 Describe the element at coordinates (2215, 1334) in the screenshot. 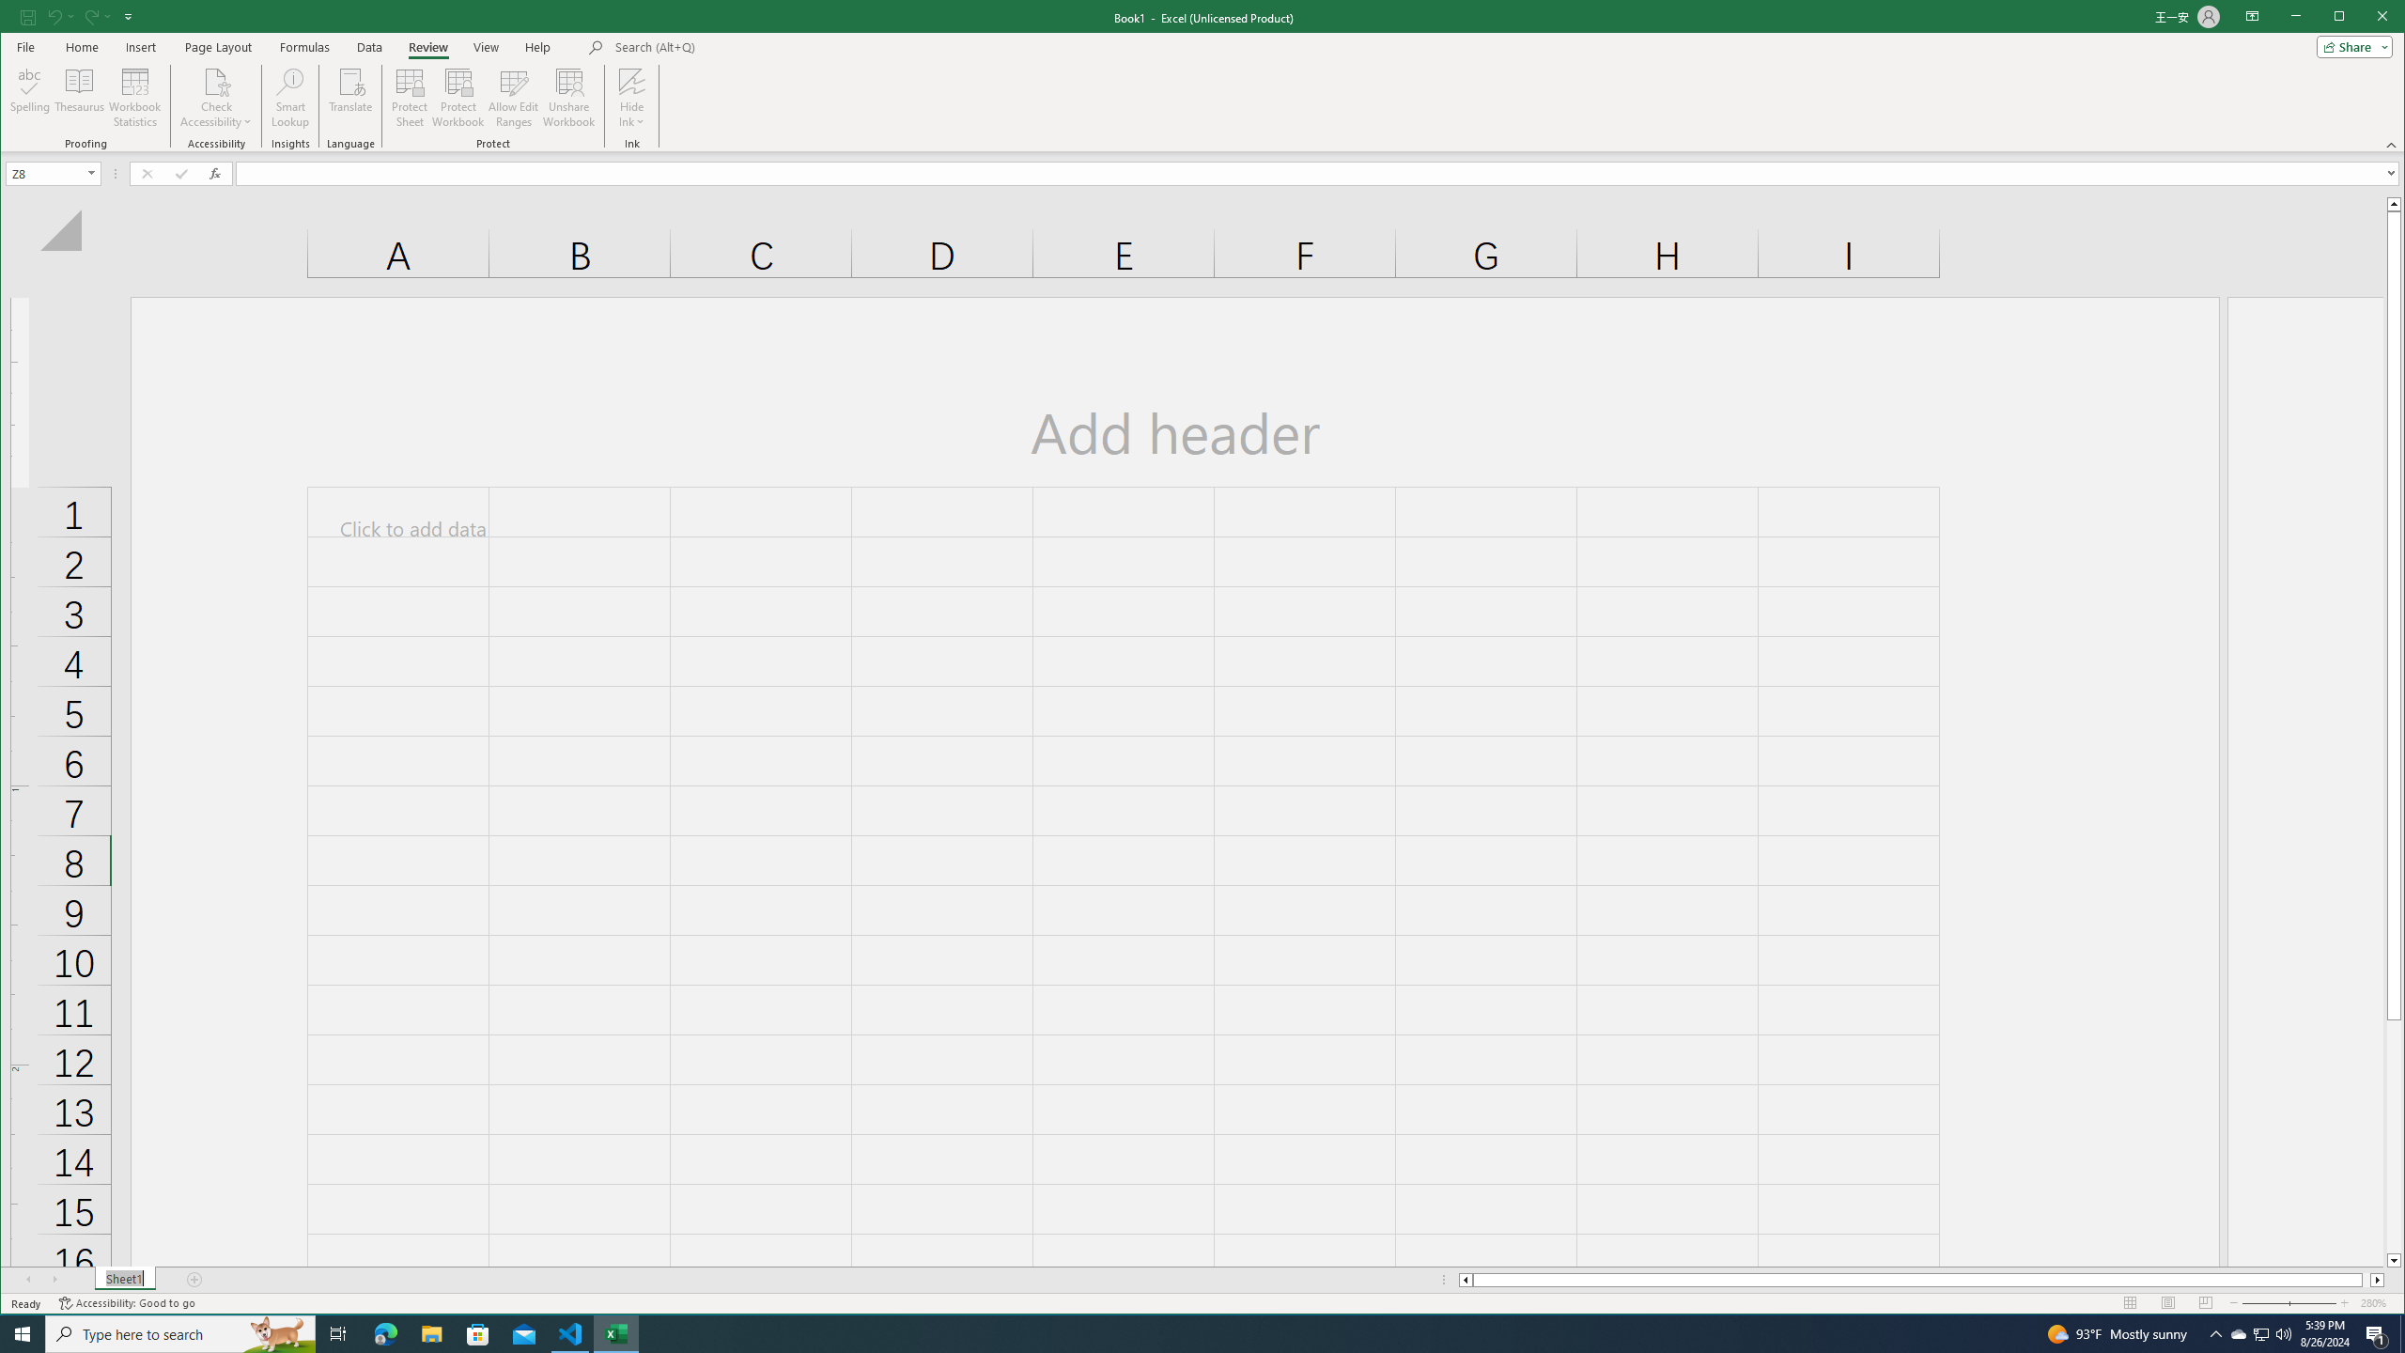

I see `Notification Chevron` at that location.